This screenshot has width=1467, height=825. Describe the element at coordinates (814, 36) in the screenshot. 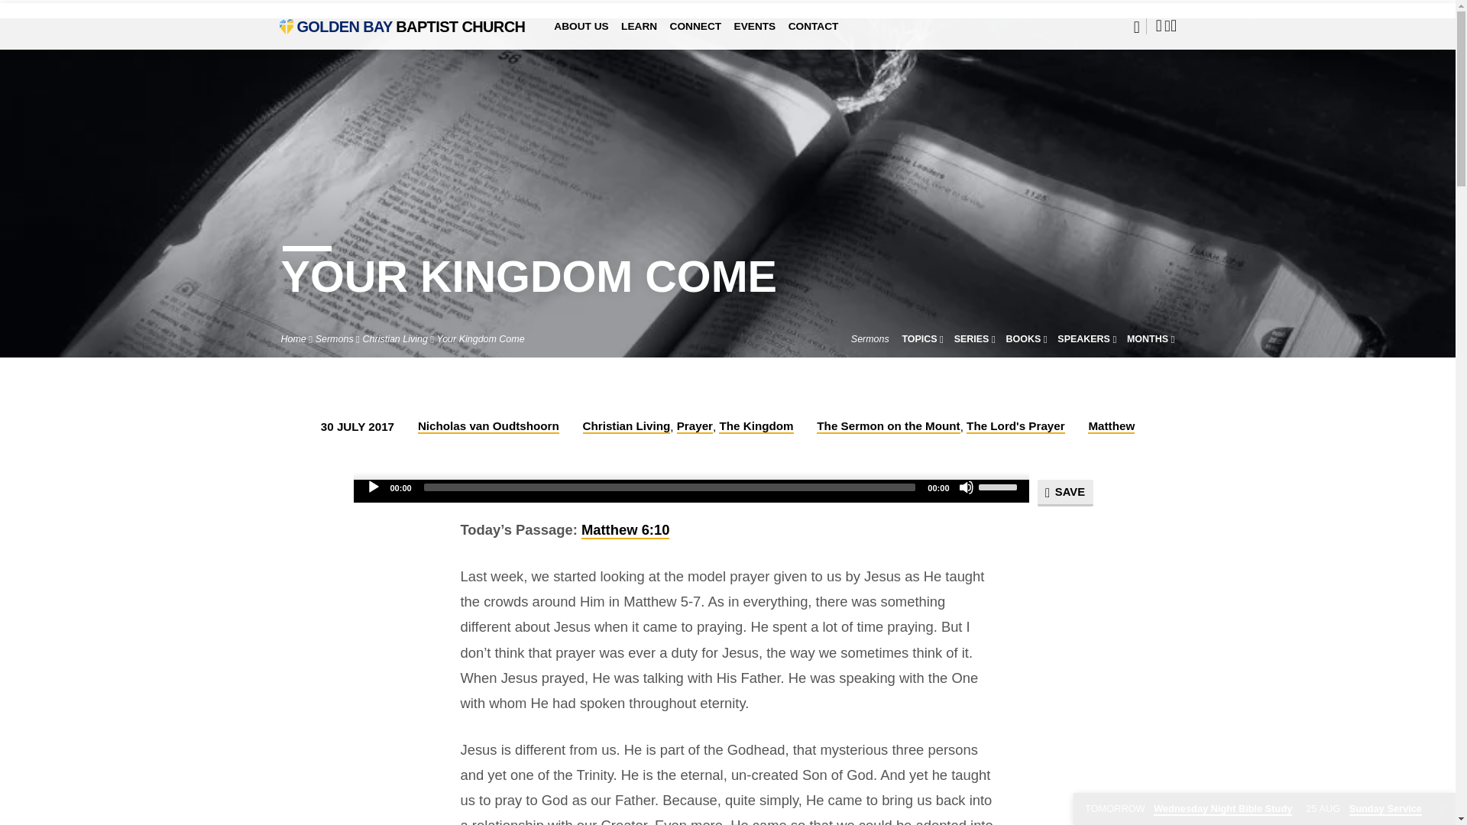

I see `CONTACT` at that location.